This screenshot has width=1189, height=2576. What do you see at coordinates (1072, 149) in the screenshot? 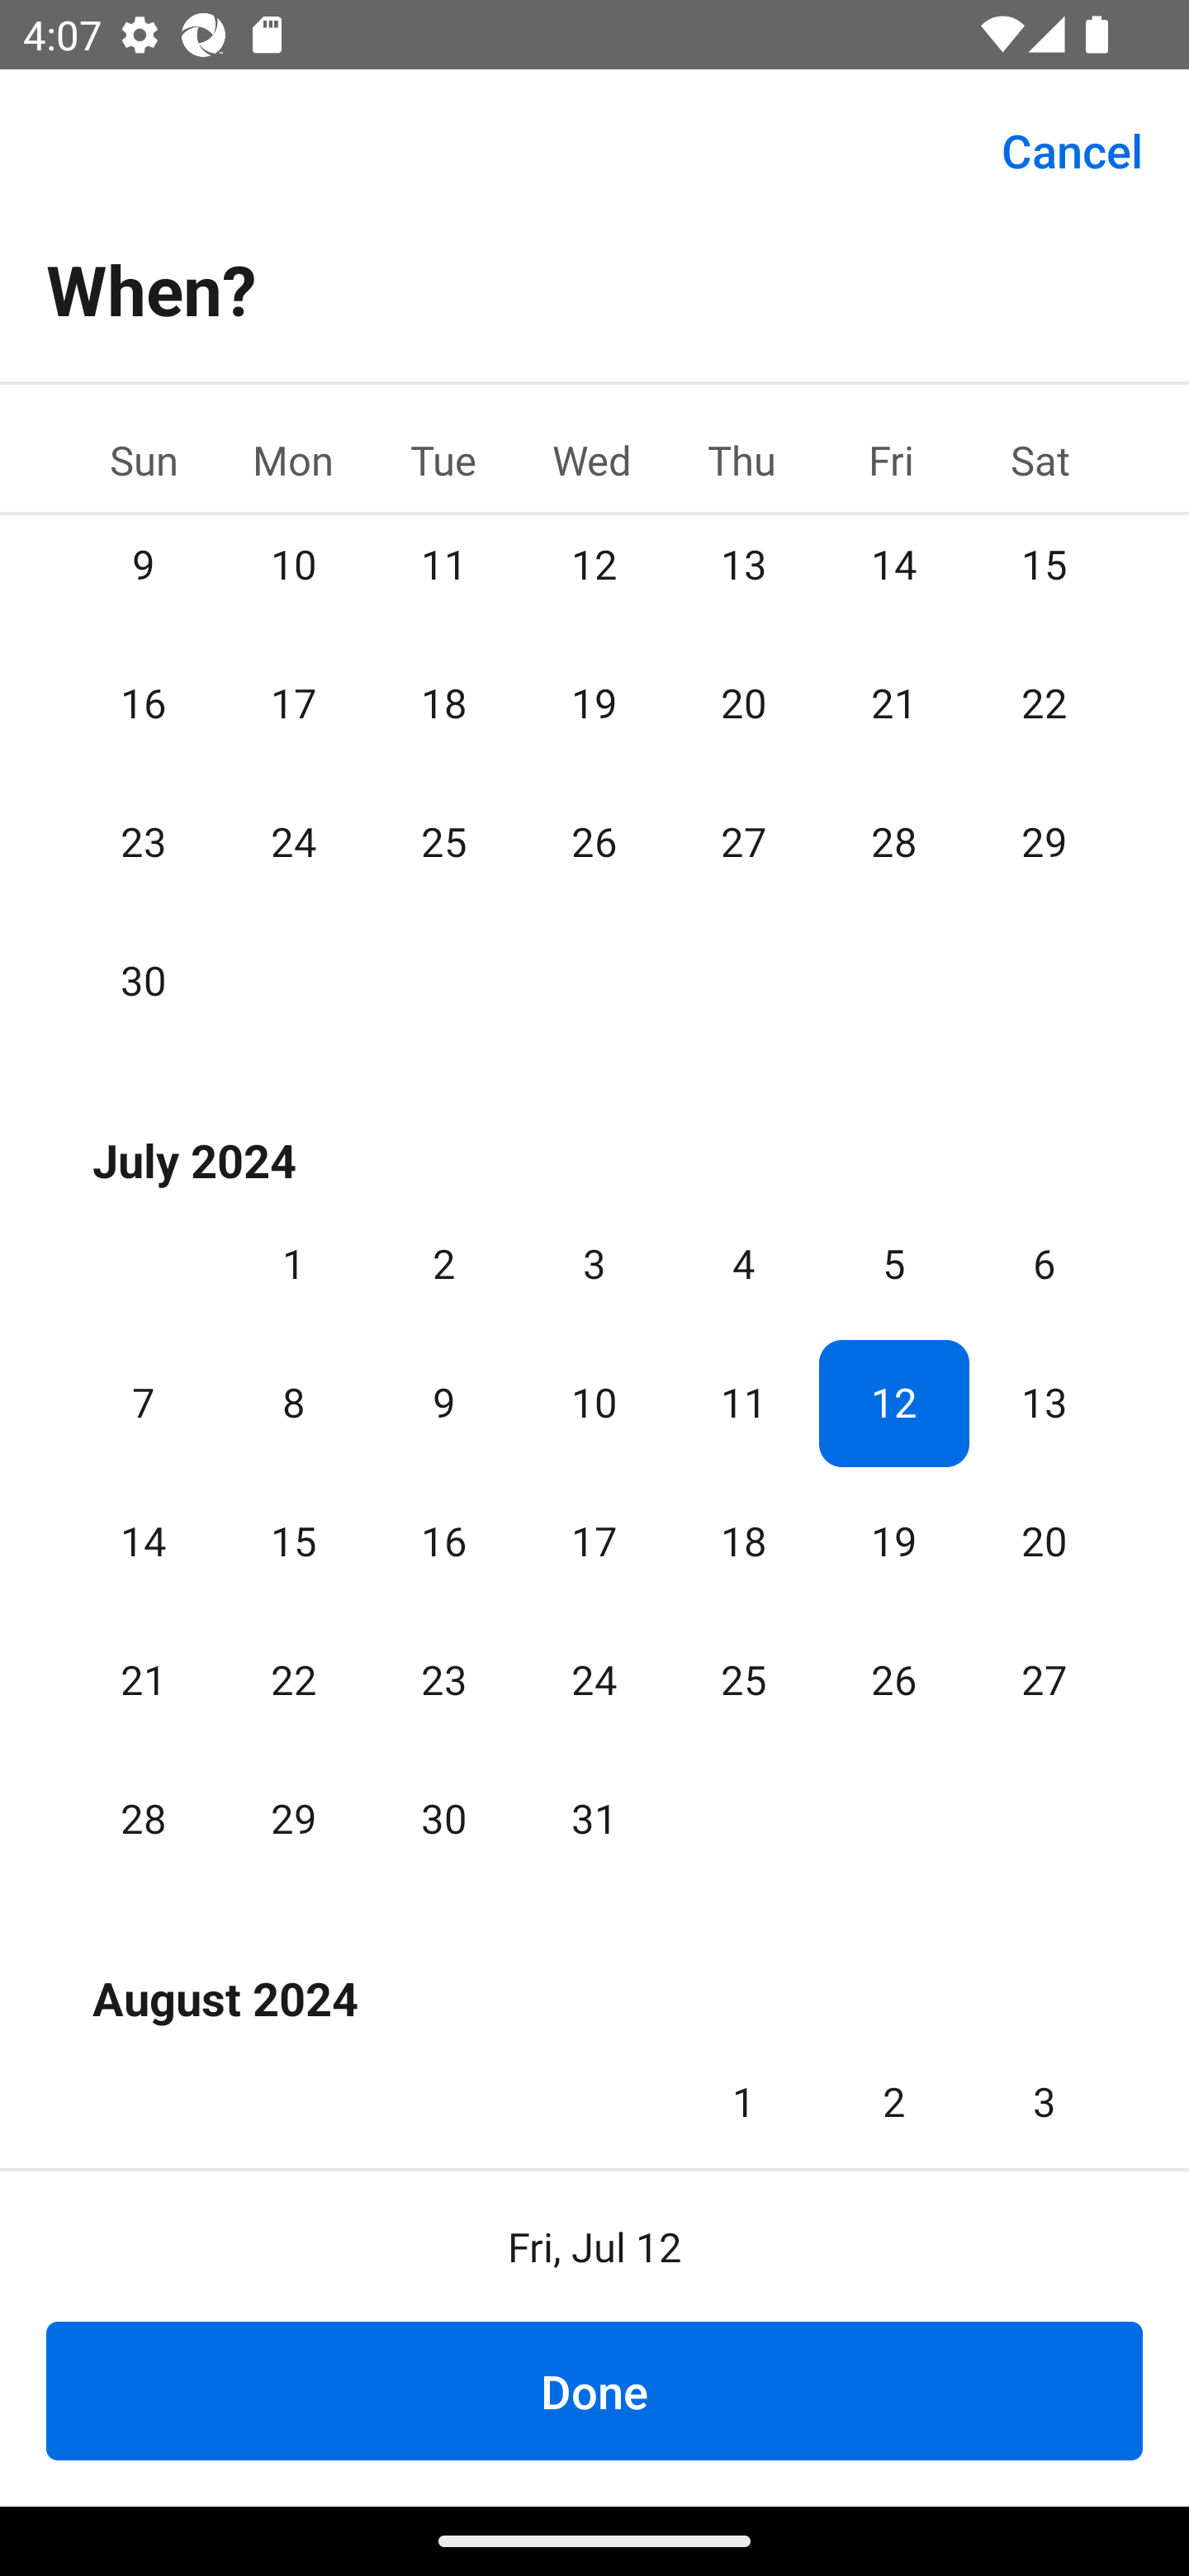
I see `Cancel` at bounding box center [1072, 149].